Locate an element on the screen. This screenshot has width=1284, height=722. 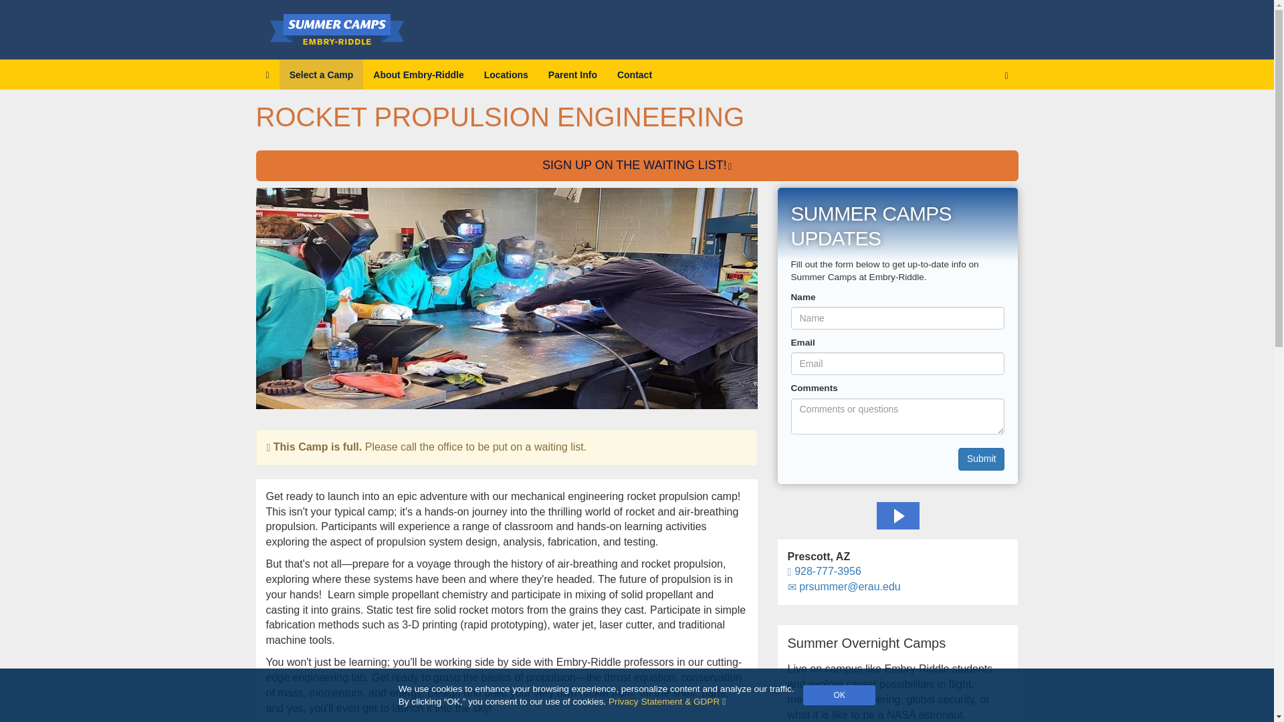
Locations is located at coordinates (506, 74).